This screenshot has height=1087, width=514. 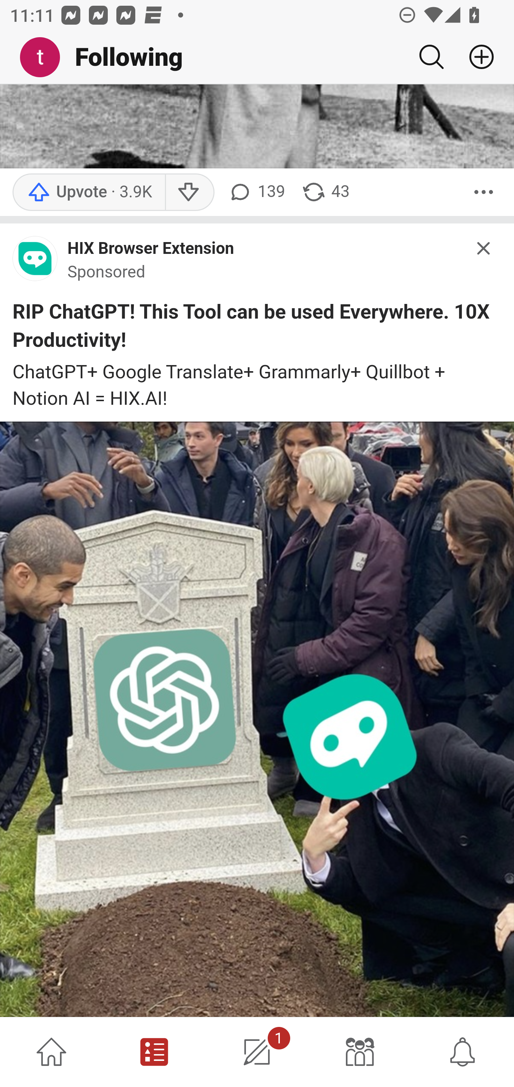 What do you see at coordinates (257, 1052) in the screenshot?
I see `1` at bounding box center [257, 1052].